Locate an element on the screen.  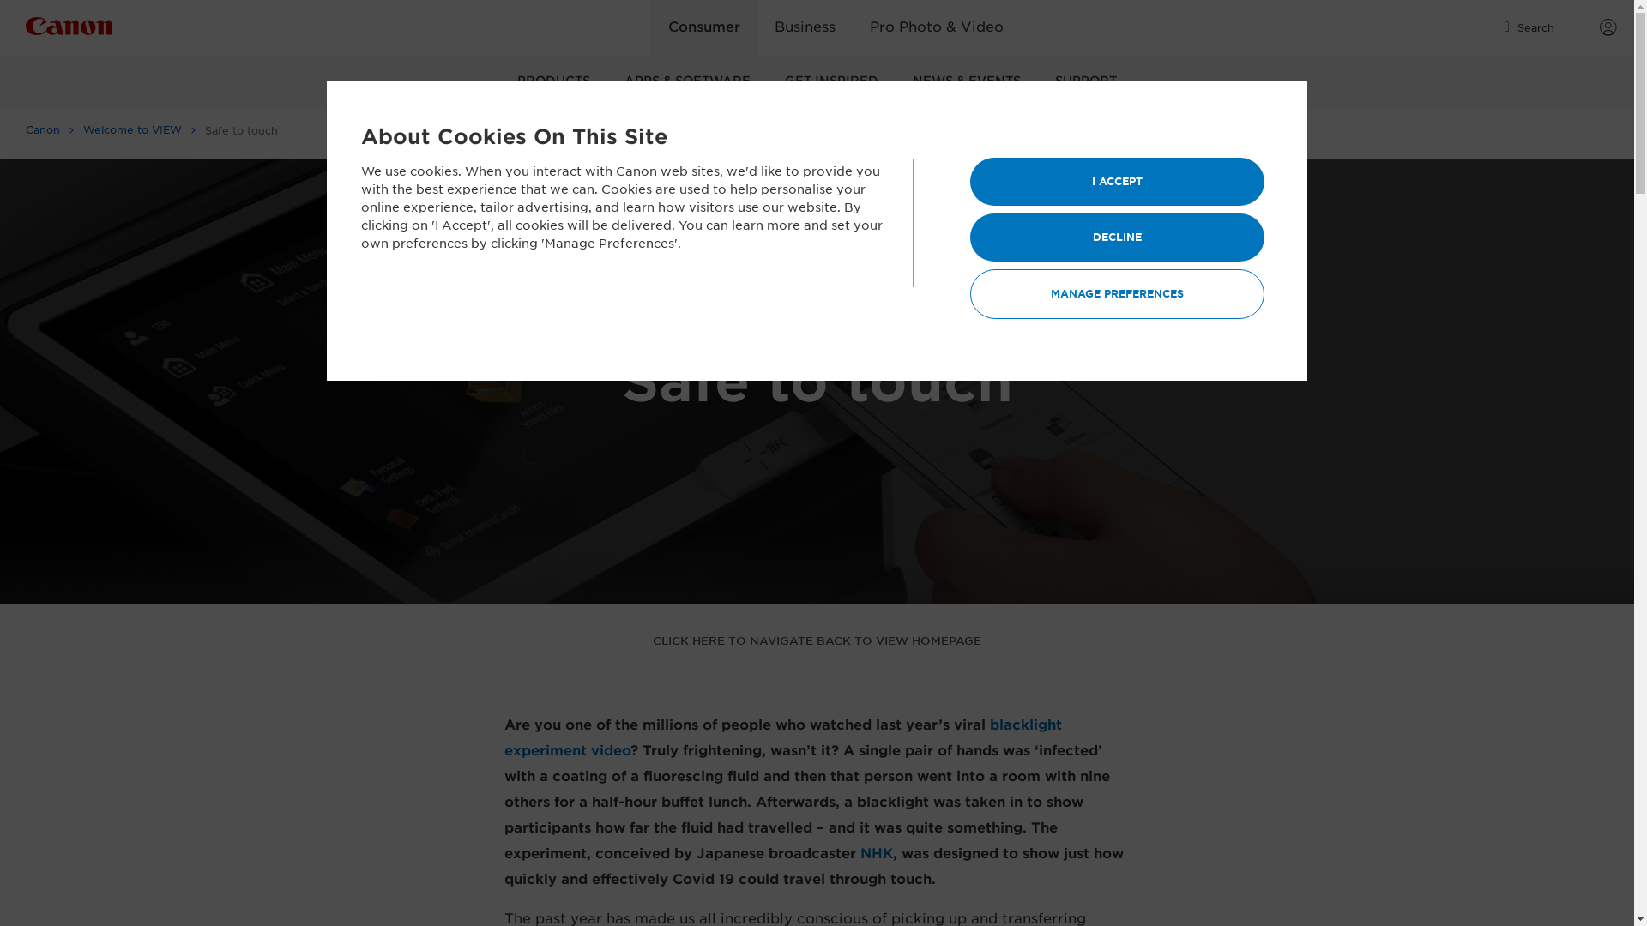
Consumer is located at coordinates (703, 27).